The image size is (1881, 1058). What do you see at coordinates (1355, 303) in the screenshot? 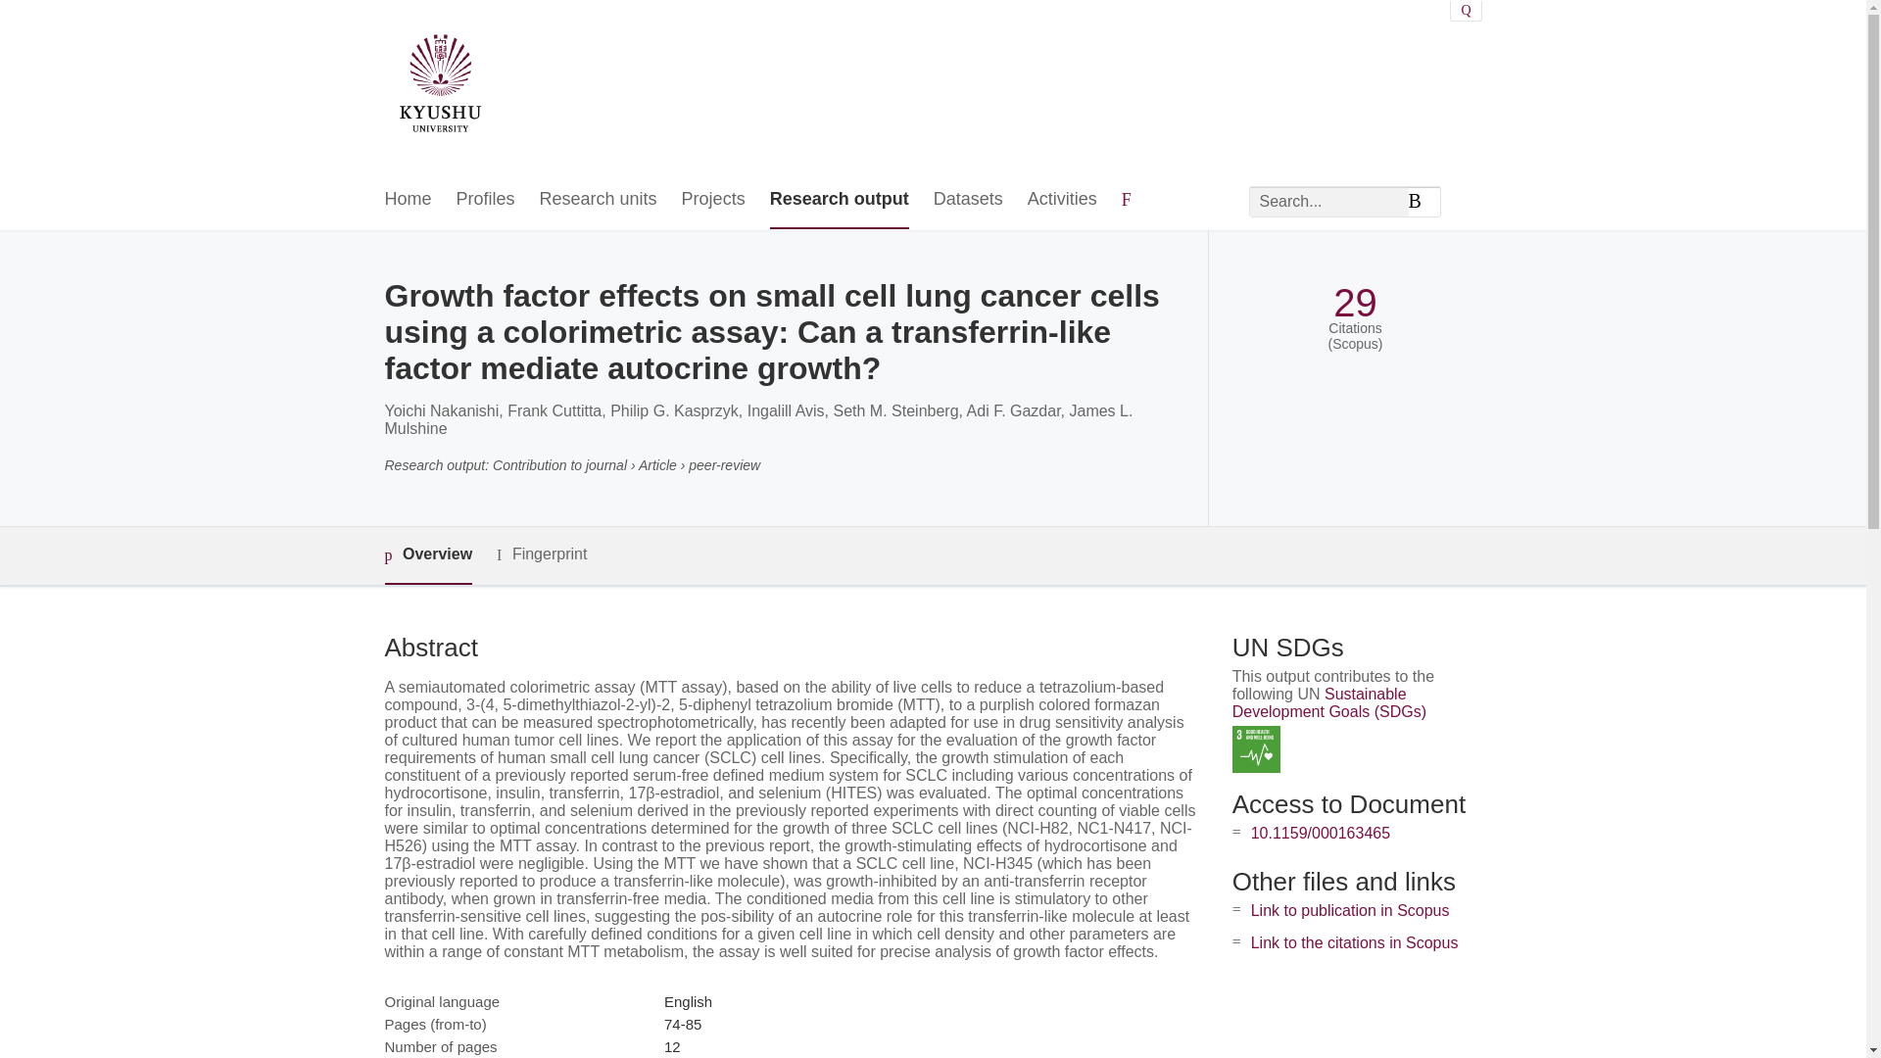
I see `29` at bounding box center [1355, 303].